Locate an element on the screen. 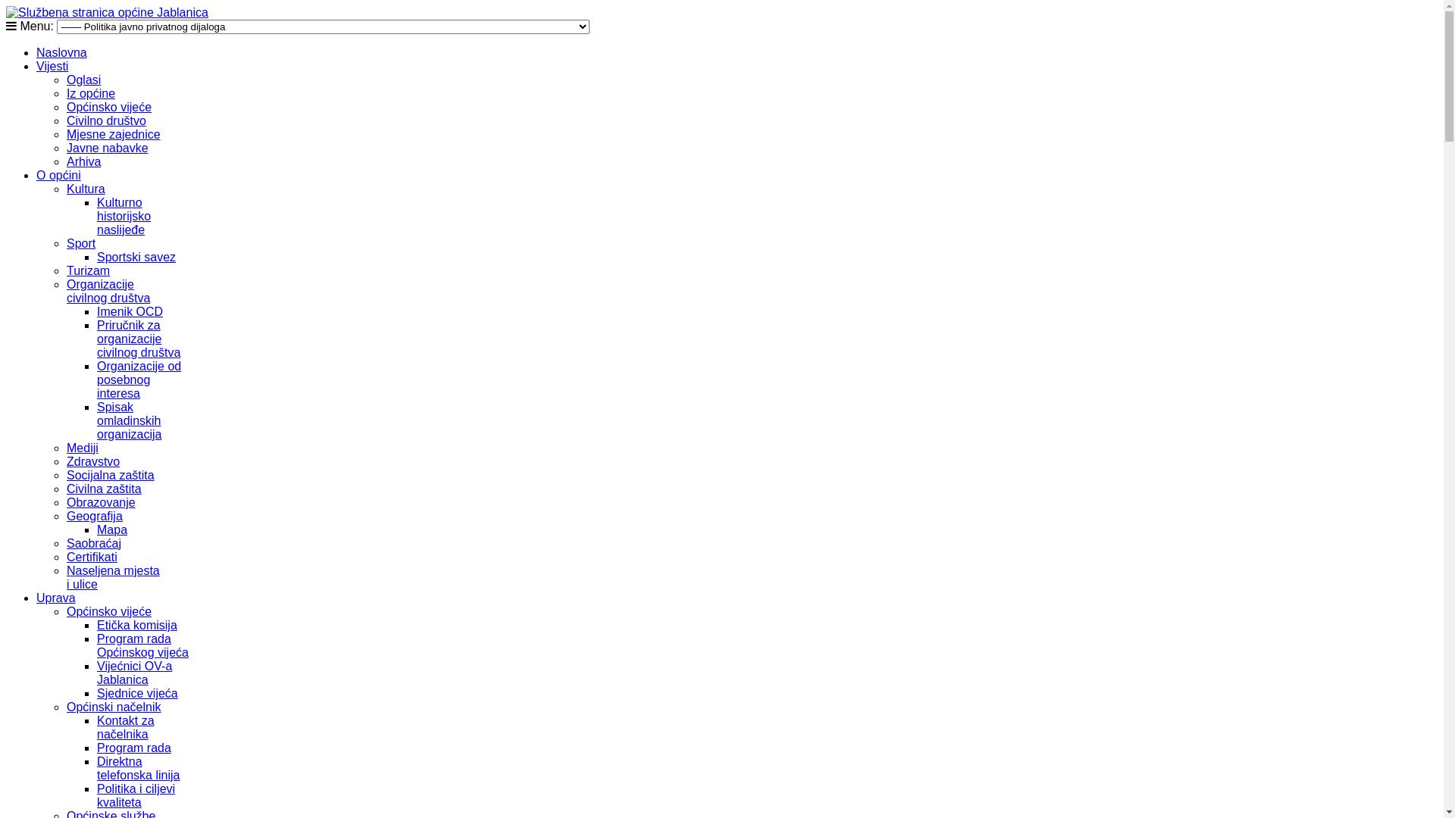 Image resolution: width=1455 pixels, height=818 pixels. Organizacije od posebnog interesa is located at coordinates (139, 380).